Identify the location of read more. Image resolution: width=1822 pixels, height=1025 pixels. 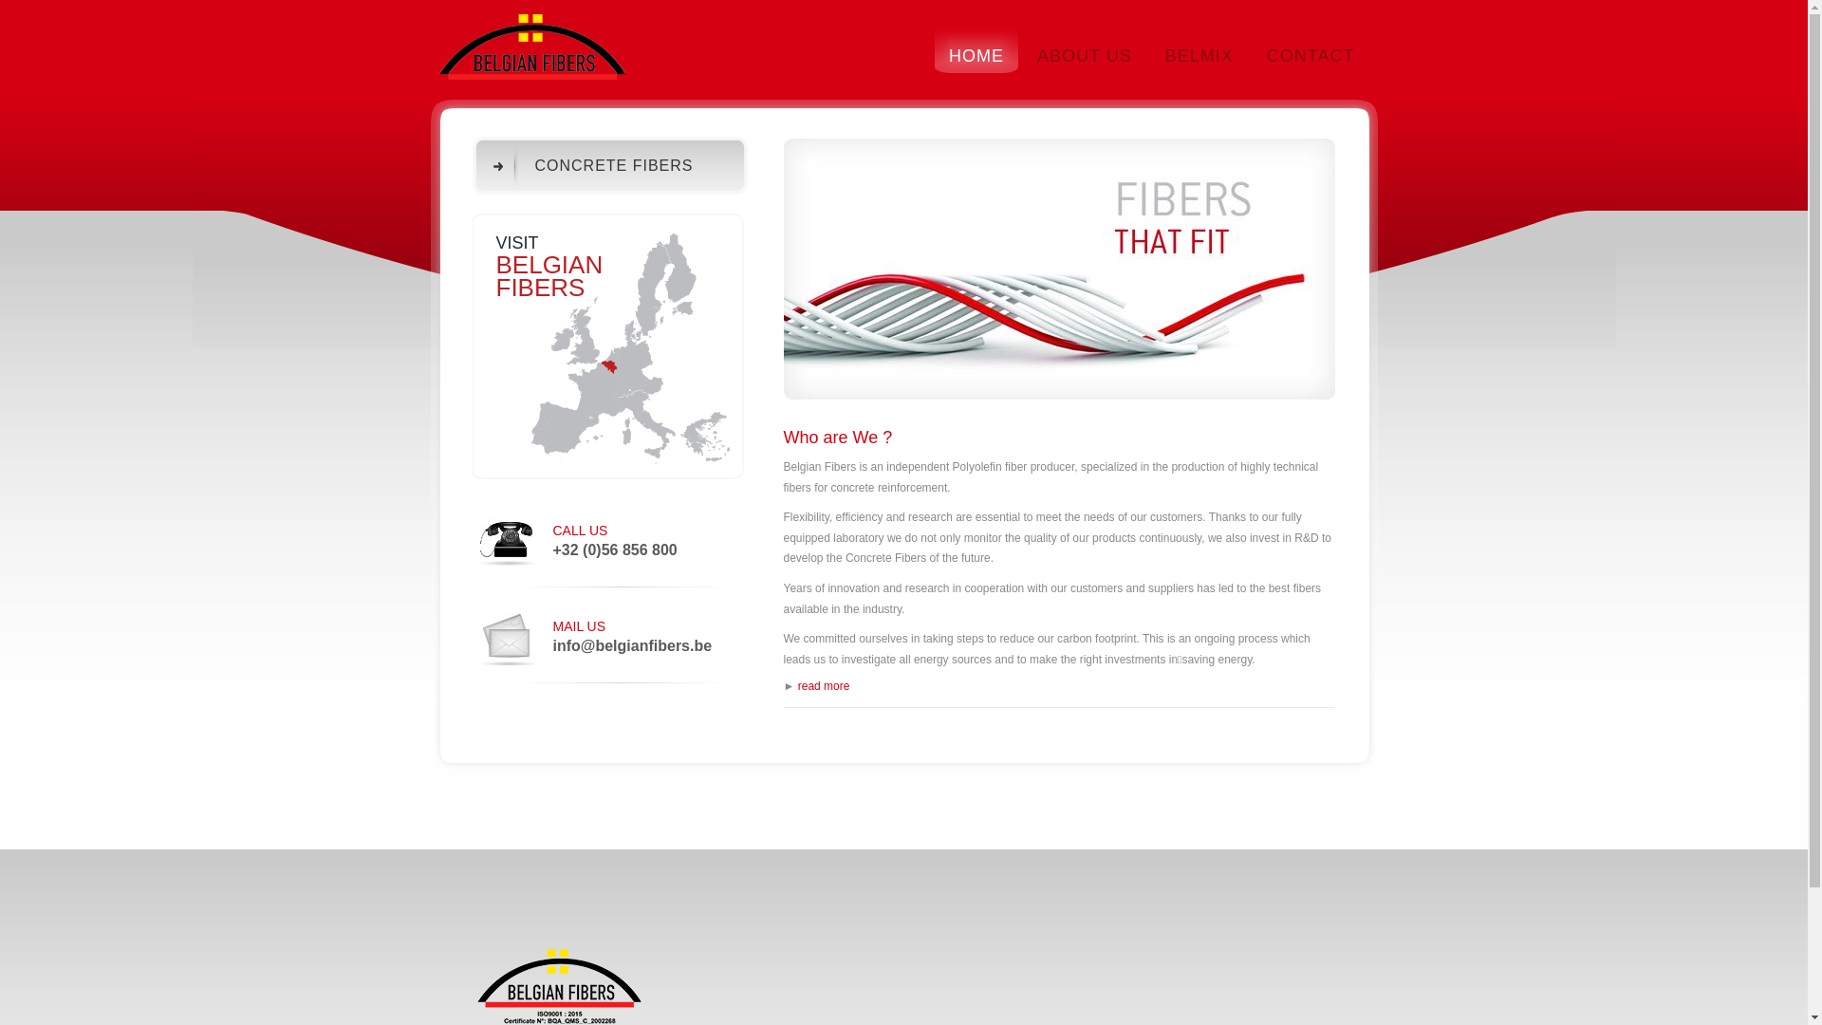
(824, 686).